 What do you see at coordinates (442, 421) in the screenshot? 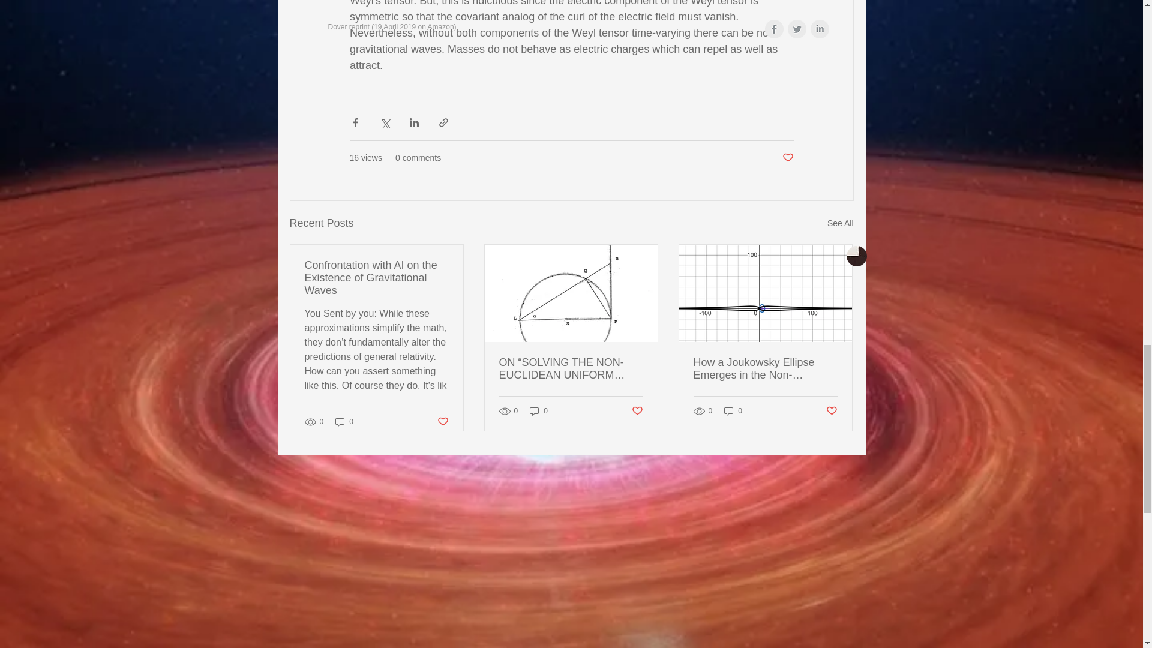
I see `Post not marked as liked` at bounding box center [442, 421].